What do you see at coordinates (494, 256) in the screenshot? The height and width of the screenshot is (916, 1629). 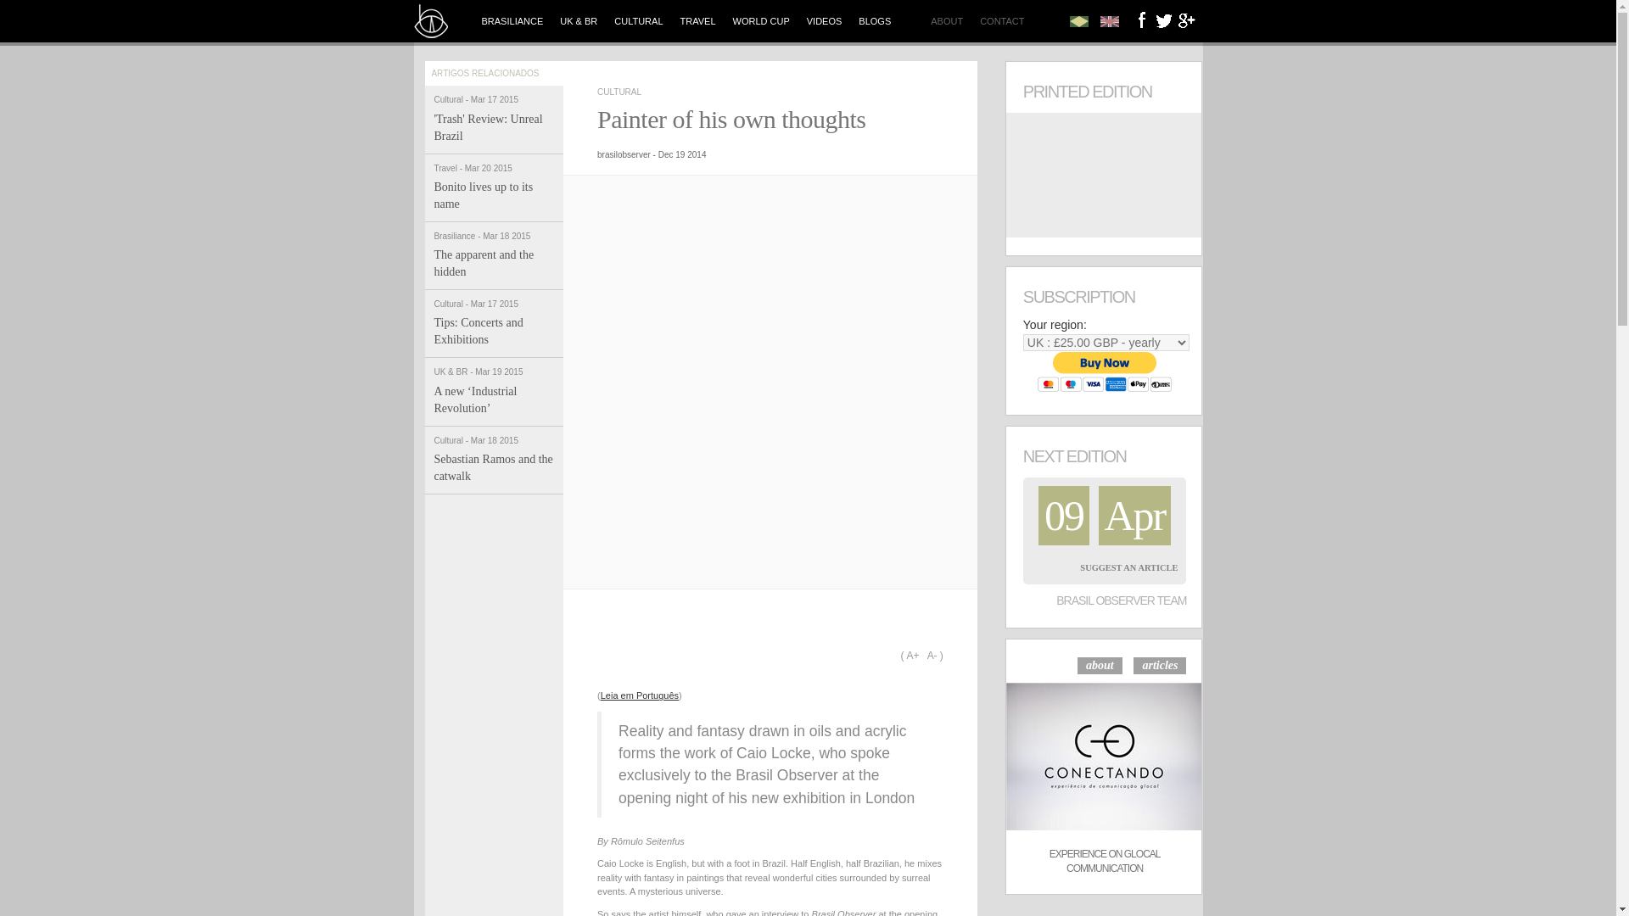 I see `CULTURAL` at bounding box center [494, 256].